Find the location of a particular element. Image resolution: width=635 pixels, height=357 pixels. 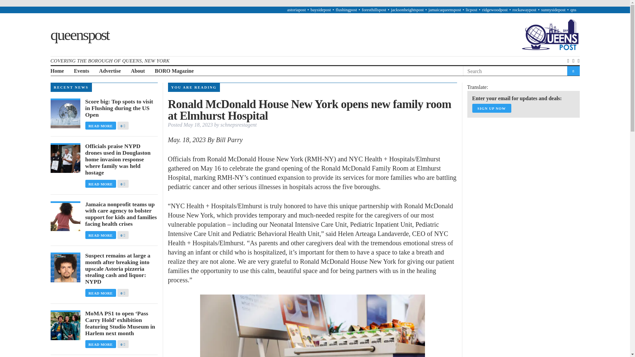

About is located at coordinates (138, 71).